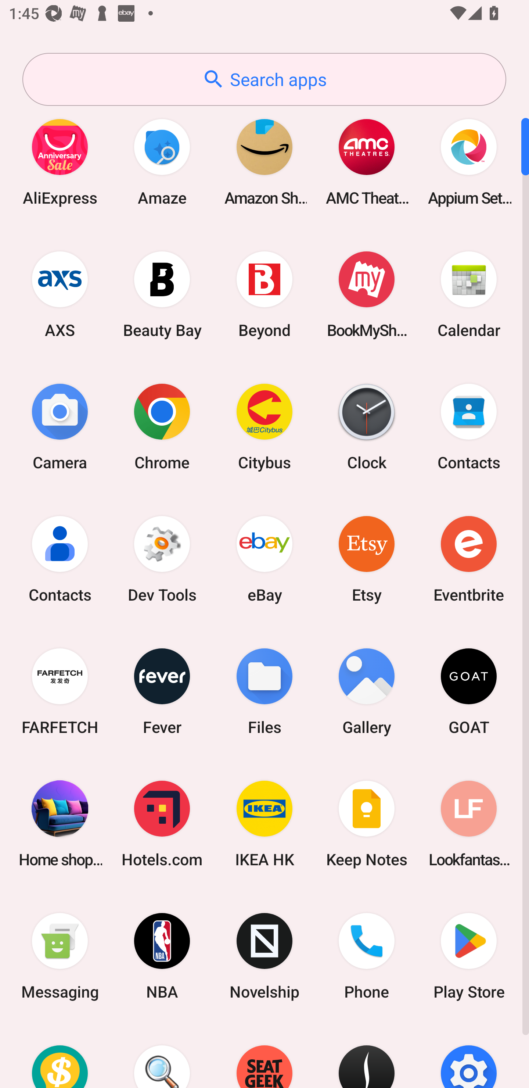 This screenshot has height=1088, width=529. I want to click on IKEA HK, so click(264, 823).